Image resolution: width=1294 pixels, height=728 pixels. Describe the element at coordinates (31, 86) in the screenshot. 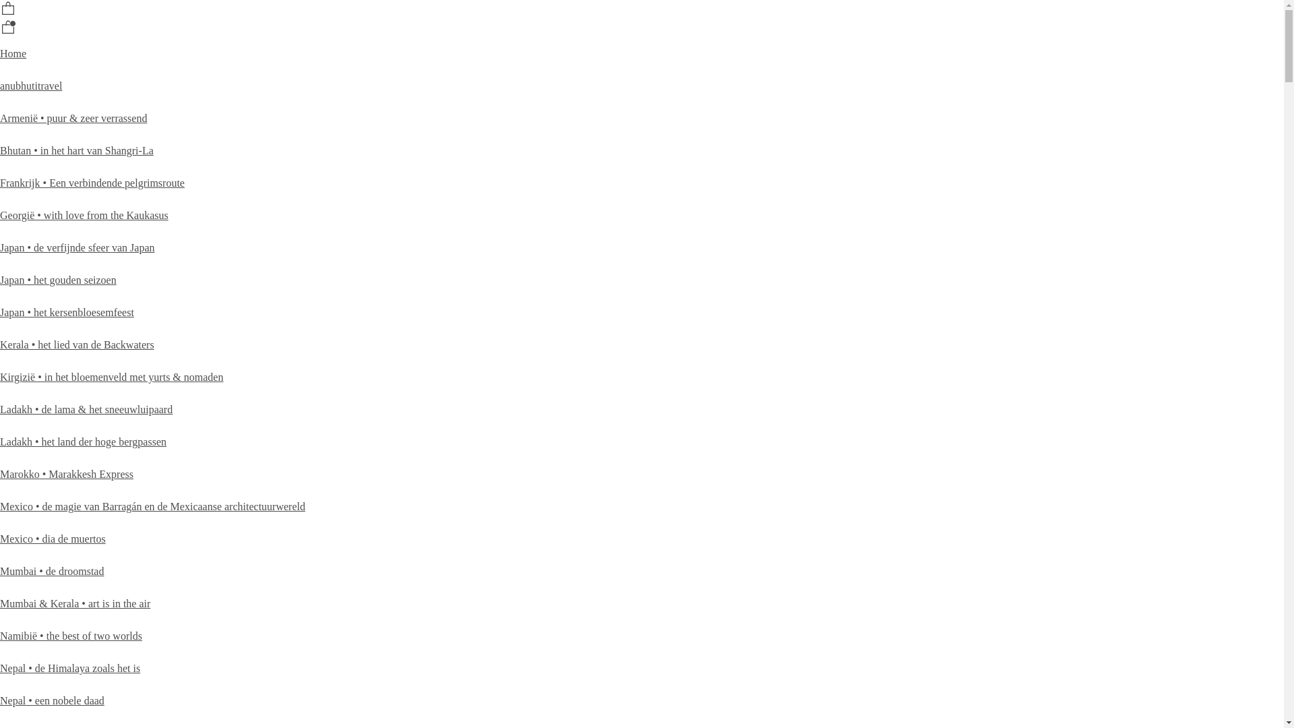

I see `anubhutitravel` at that location.